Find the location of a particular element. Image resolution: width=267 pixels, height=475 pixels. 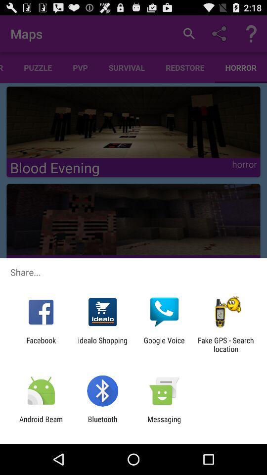

launch the item to the left of bluetooth is located at coordinates (41, 424).